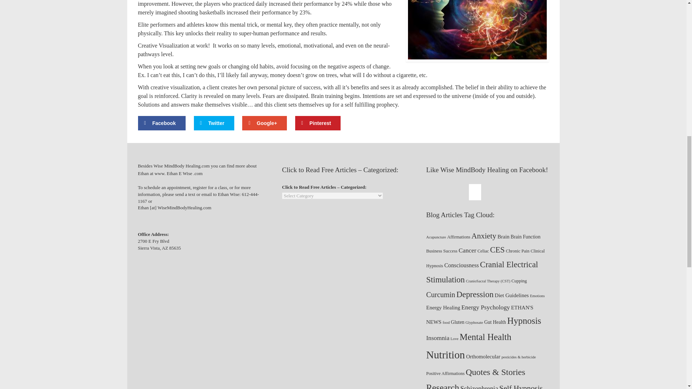  I want to click on Energy Psychology, so click(486, 308).